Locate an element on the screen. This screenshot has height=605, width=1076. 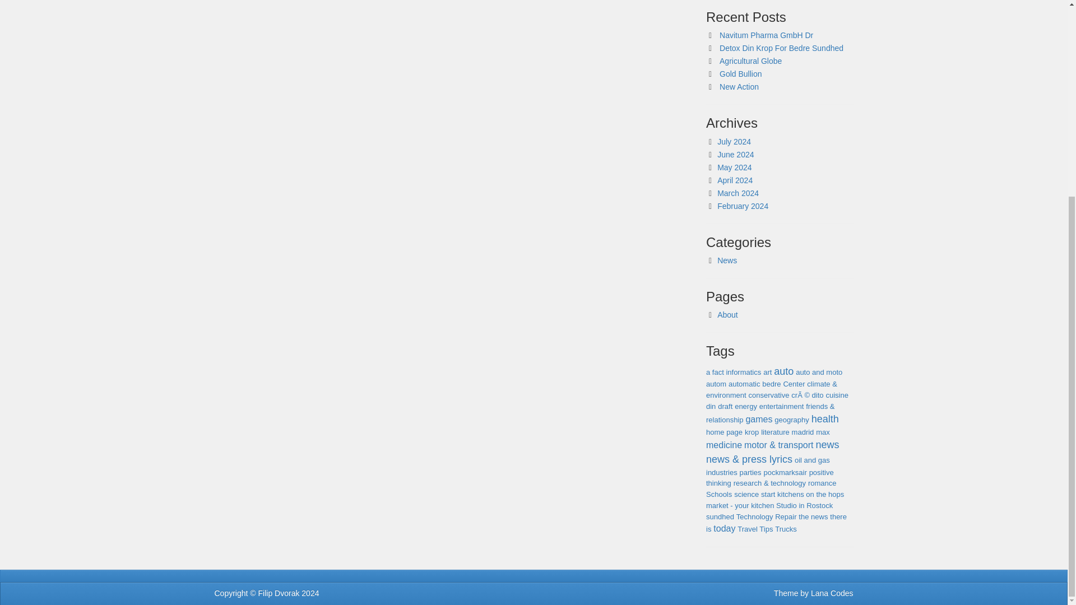
Detox Din Krop For Bedre Sundhed is located at coordinates (781, 48).